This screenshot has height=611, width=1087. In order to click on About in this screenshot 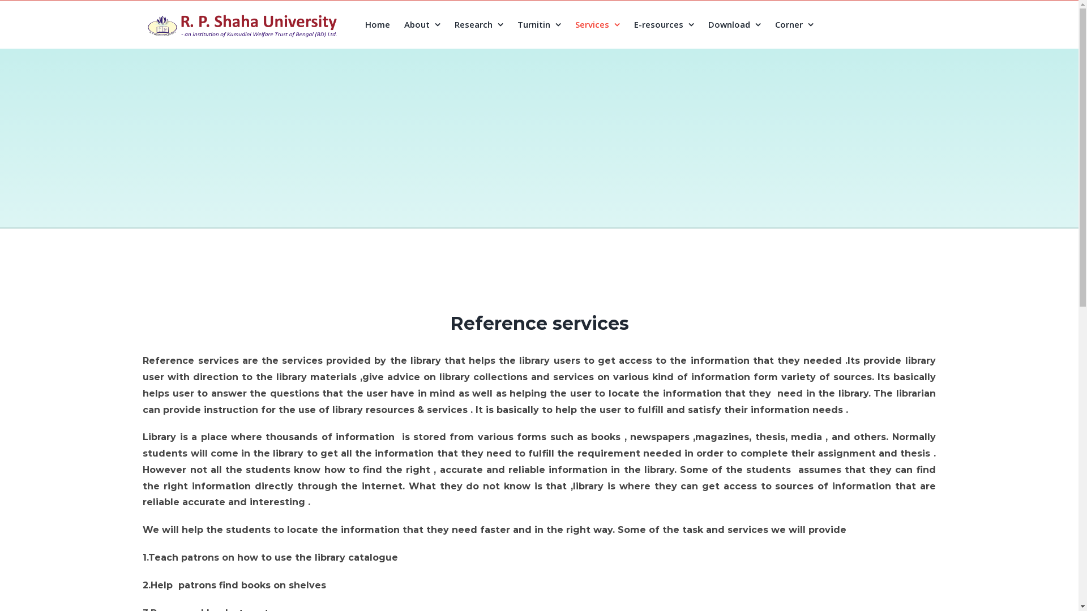, I will do `click(422, 24)`.